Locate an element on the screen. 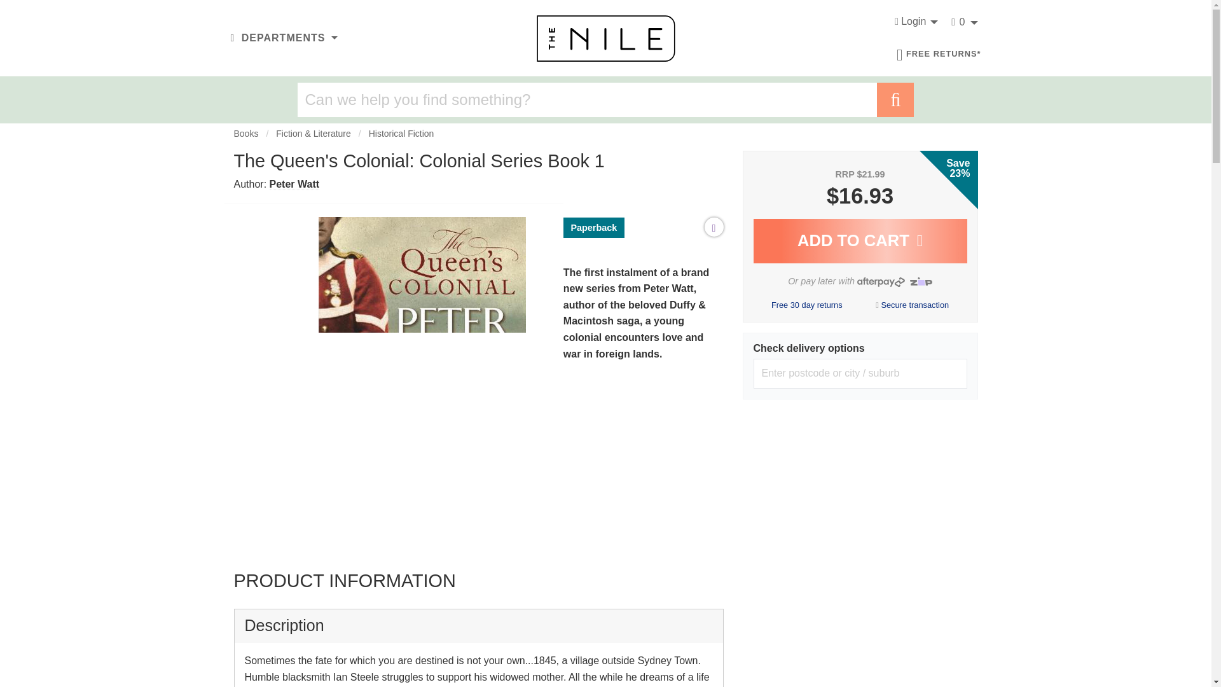  Login is located at coordinates (913, 22).